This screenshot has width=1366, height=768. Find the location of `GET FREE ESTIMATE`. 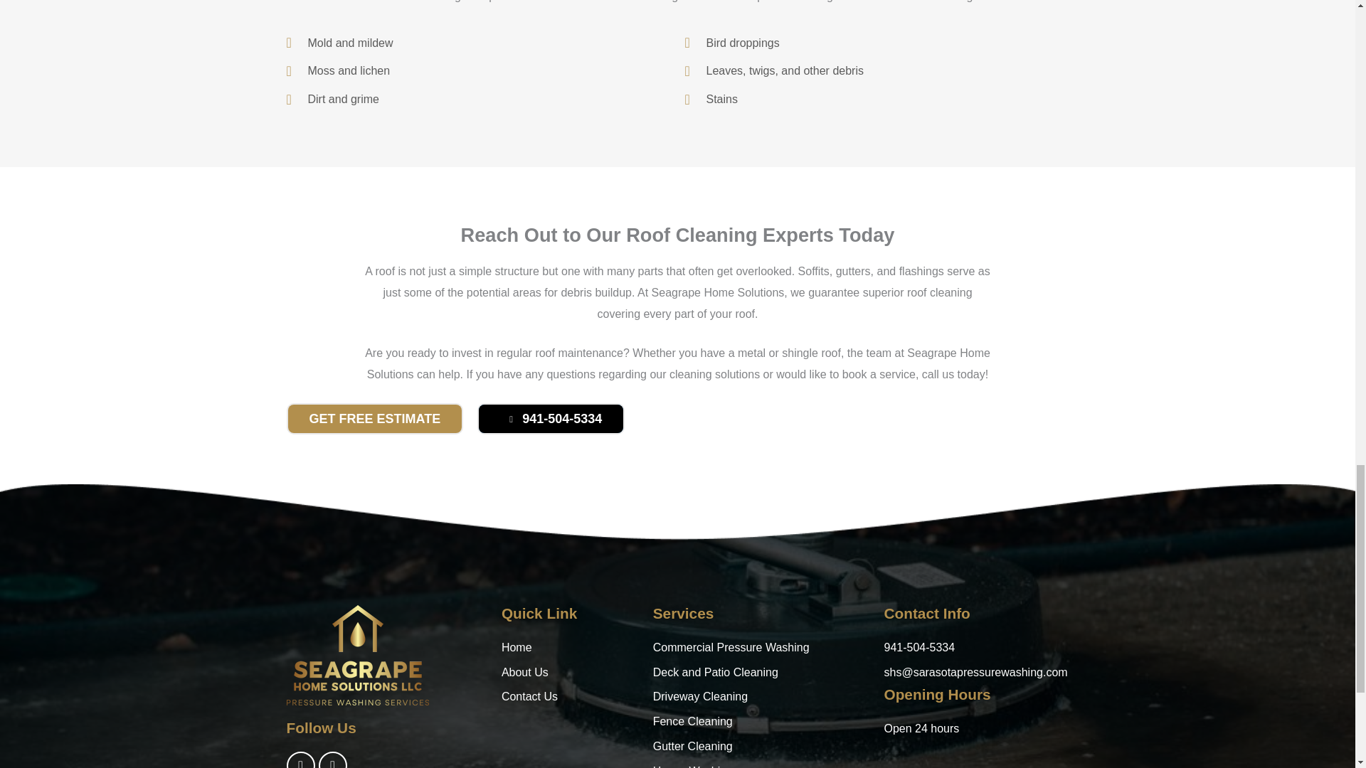

GET FREE ESTIMATE is located at coordinates (374, 419).